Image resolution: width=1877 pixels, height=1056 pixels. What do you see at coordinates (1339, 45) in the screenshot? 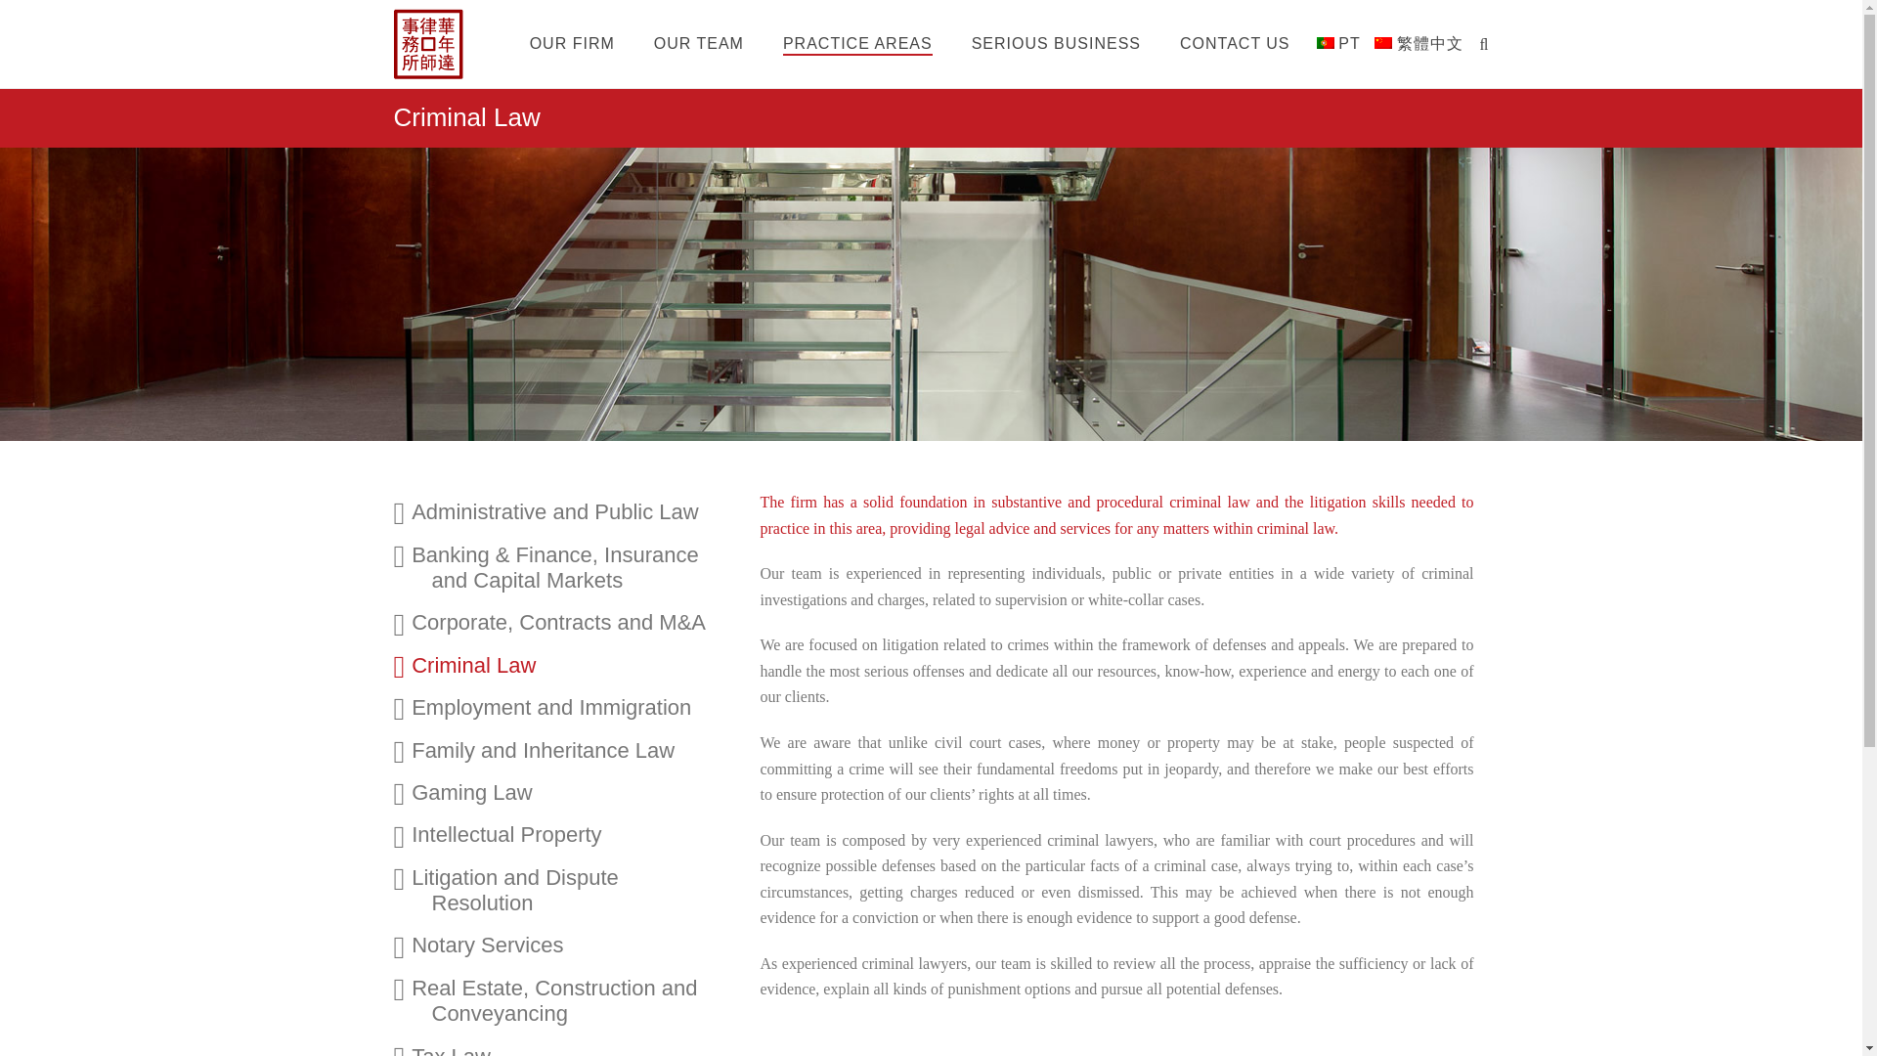
I see `PT` at bounding box center [1339, 45].